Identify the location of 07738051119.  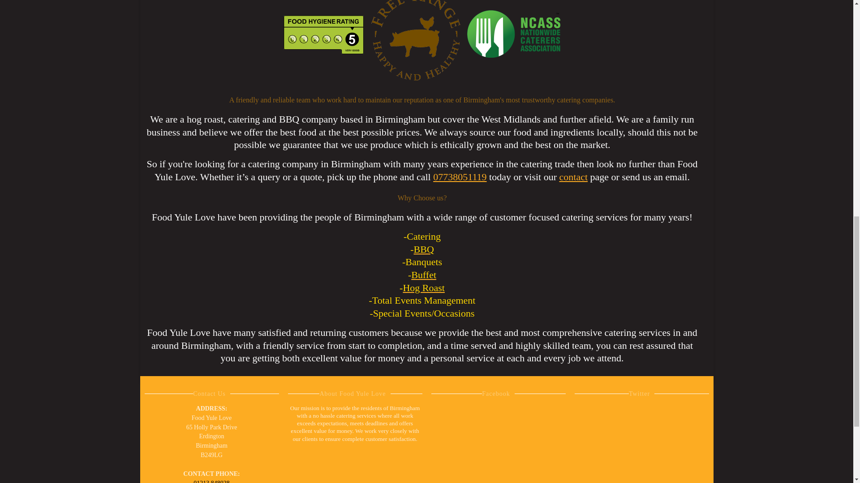
(460, 177).